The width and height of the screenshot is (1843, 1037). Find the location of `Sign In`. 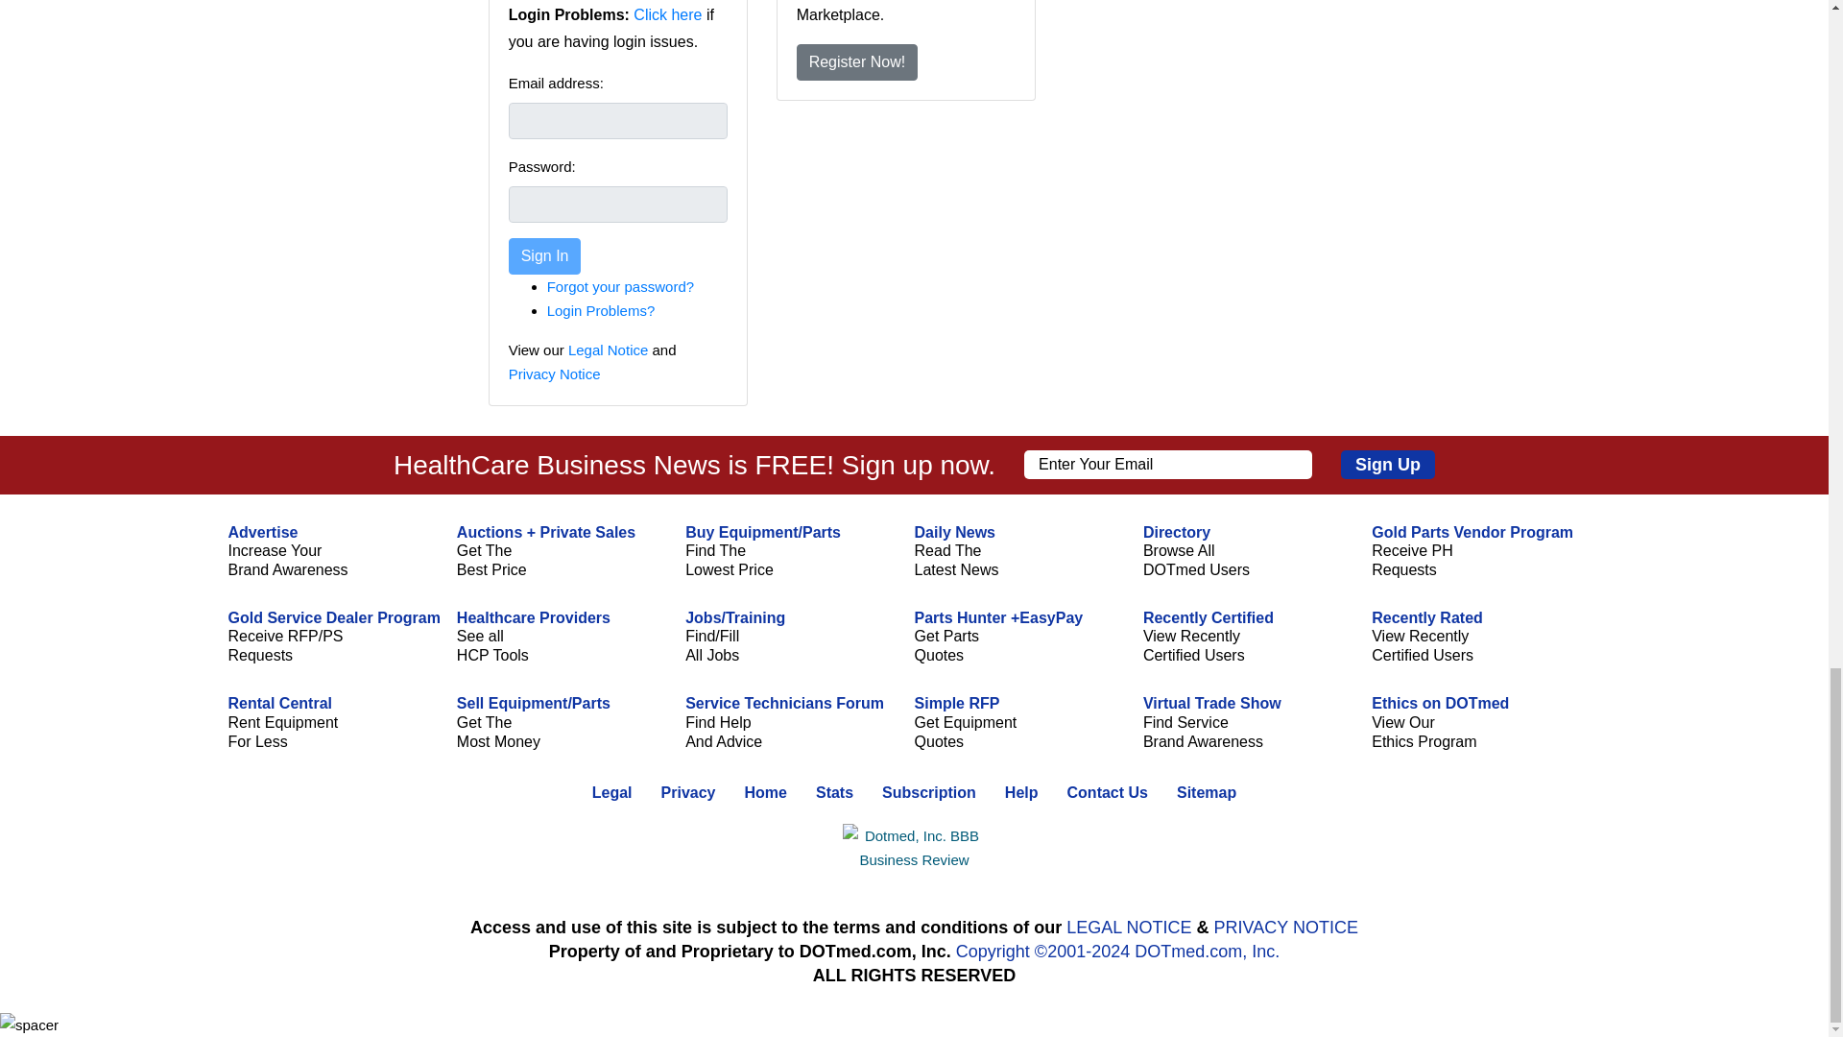

Sign In is located at coordinates (545, 256).